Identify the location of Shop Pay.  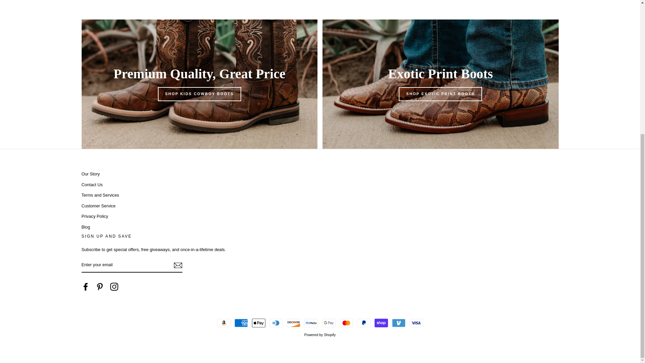
(381, 323).